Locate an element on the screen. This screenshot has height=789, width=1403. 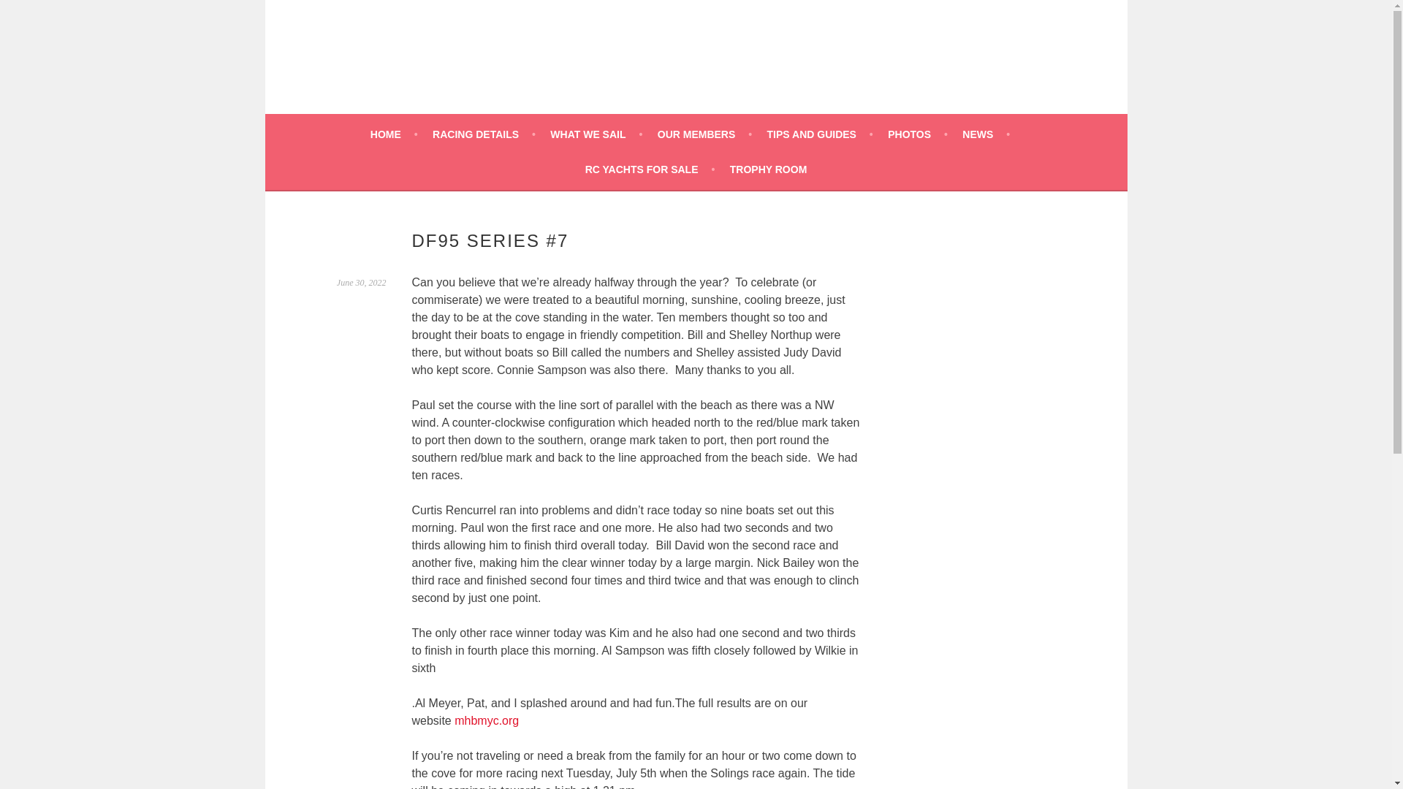
mhbmyc.org is located at coordinates (487, 720).